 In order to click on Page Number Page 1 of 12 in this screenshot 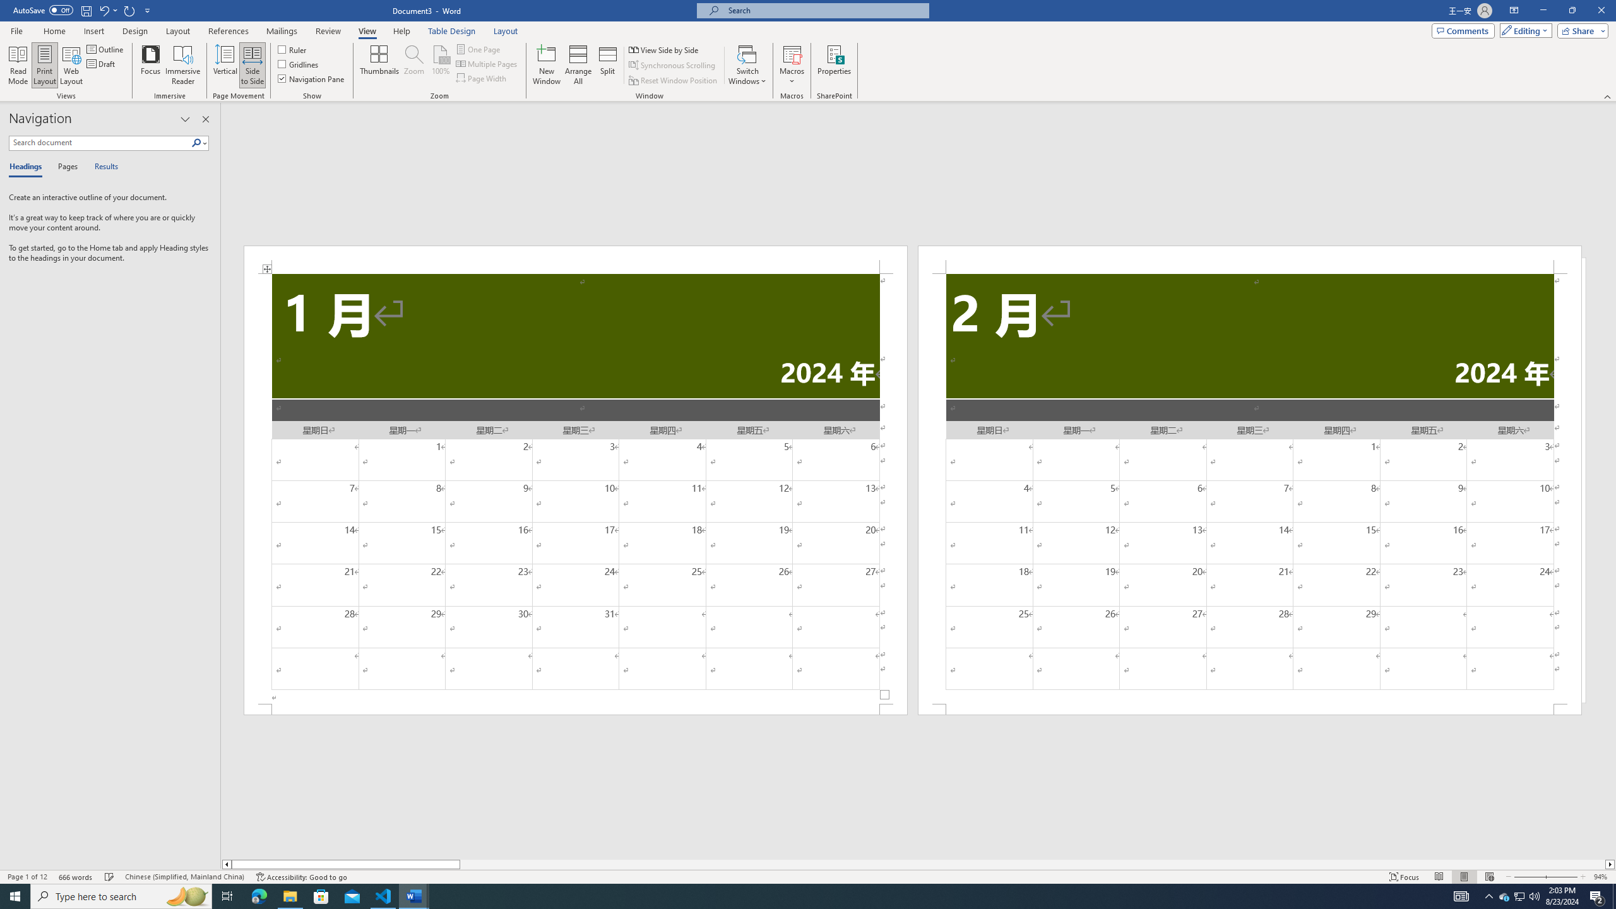, I will do `click(27, 877)`.